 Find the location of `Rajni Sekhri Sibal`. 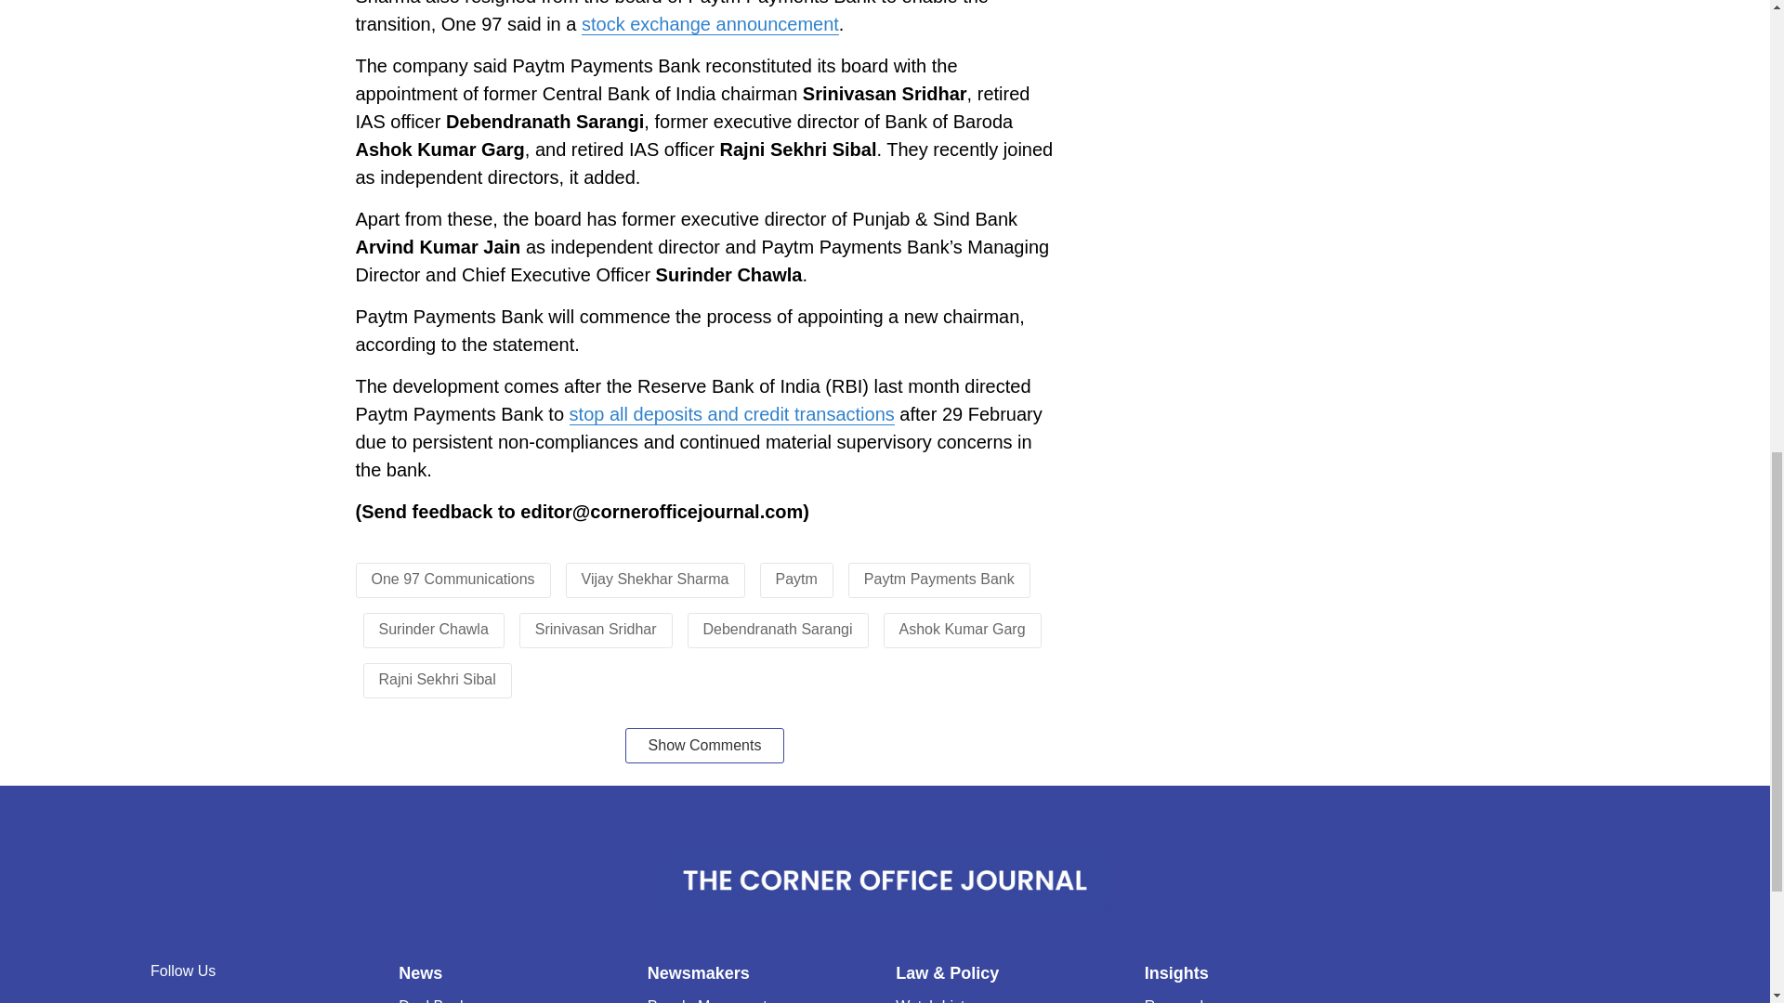

Rajni Sekhri Sibal is located at coordinates (437, 678).